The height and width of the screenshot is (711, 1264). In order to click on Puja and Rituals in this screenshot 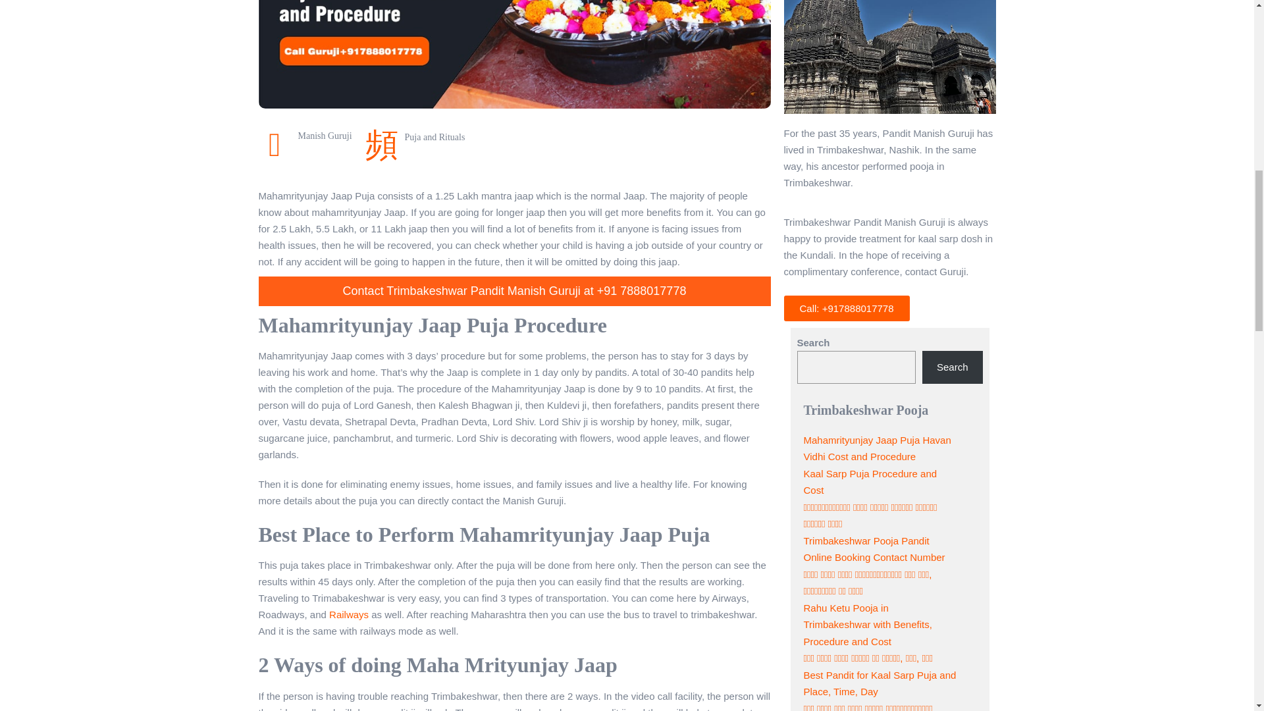, I will do `click(434, 137)`.